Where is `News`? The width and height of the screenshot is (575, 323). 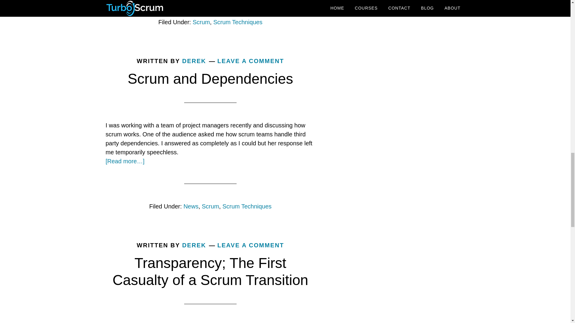
News is located at coordinates (191, 206).